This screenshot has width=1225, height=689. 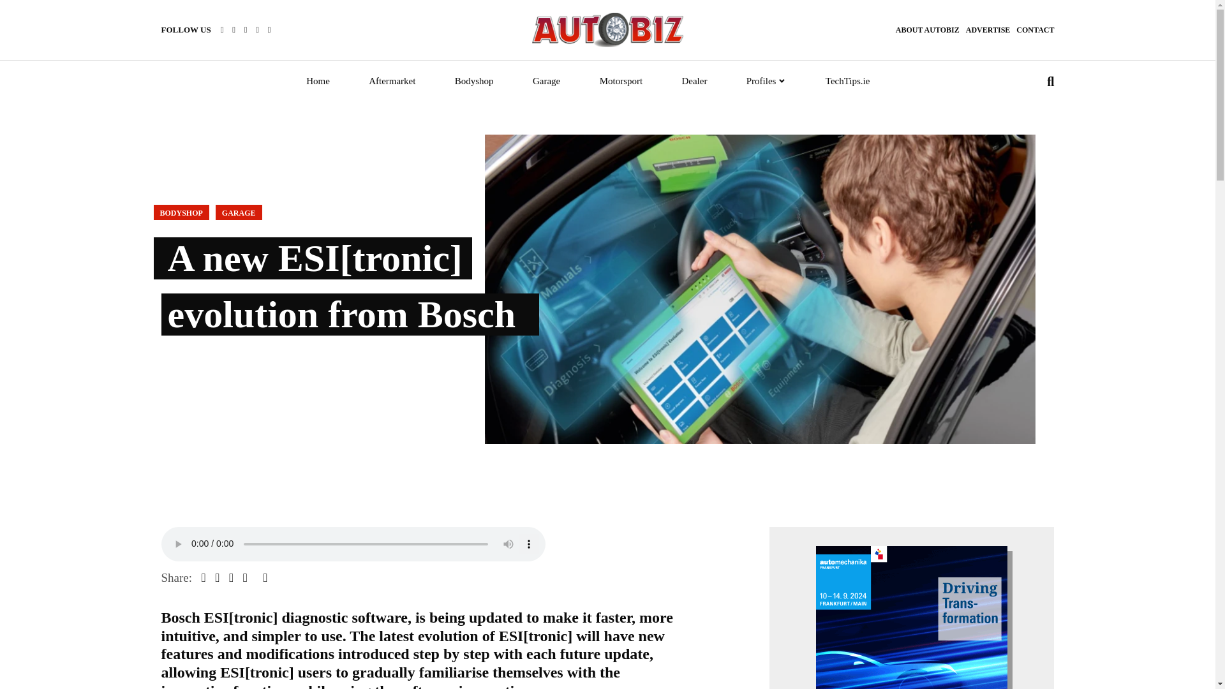 What do you see at coordinates (927, 29) in the screenshot?
I see `ABOUT AUTOBIZ` at bounding box center [927, 29].